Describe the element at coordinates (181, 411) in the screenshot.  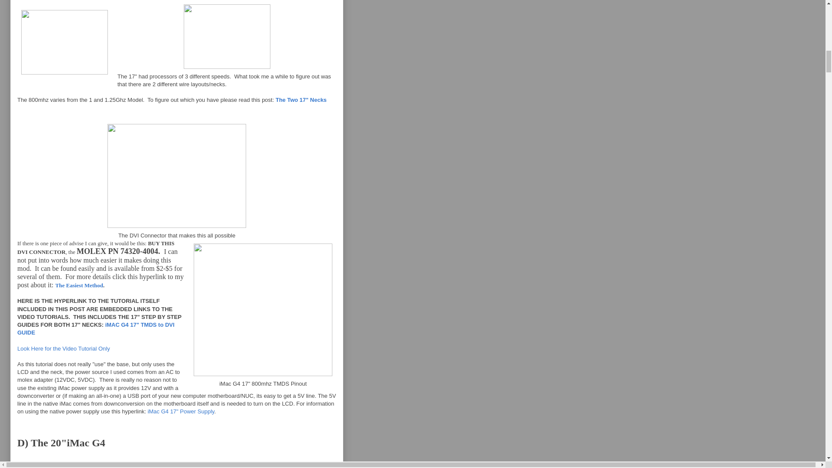
I see `iMac G4 17" Power Supply` at that location.